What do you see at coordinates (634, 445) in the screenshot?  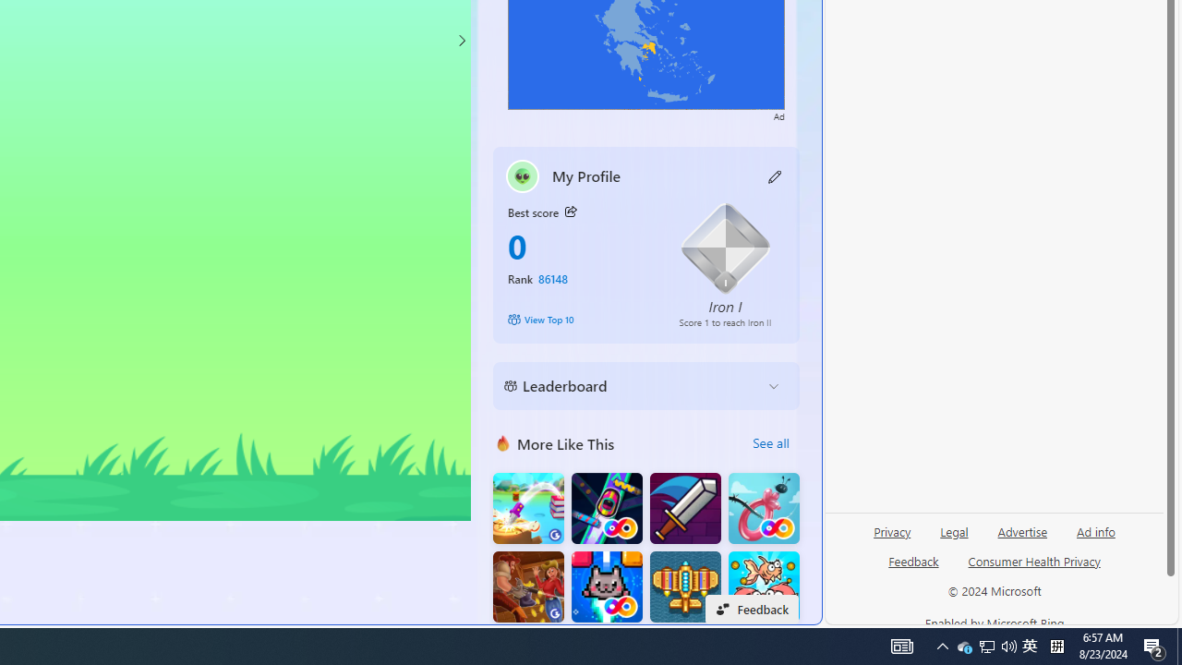 I see `google_privacy_policy_zh-CN.pdf` at bounding box center [634, 445].